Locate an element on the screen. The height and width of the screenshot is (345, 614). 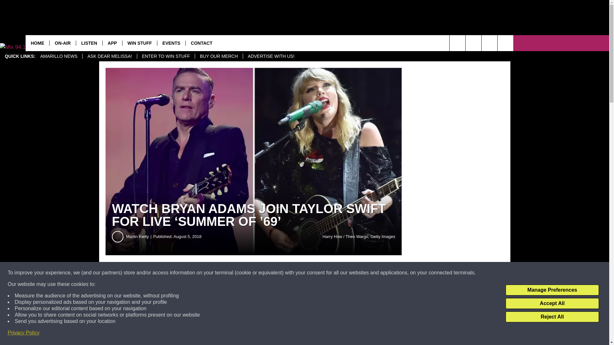
BUY OUR MERCH is located at coordinates (218, 56).